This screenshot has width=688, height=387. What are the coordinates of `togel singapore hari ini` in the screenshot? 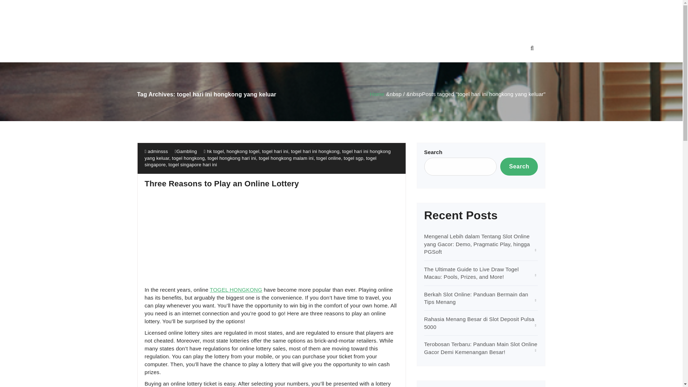 It's located at (193, 164).